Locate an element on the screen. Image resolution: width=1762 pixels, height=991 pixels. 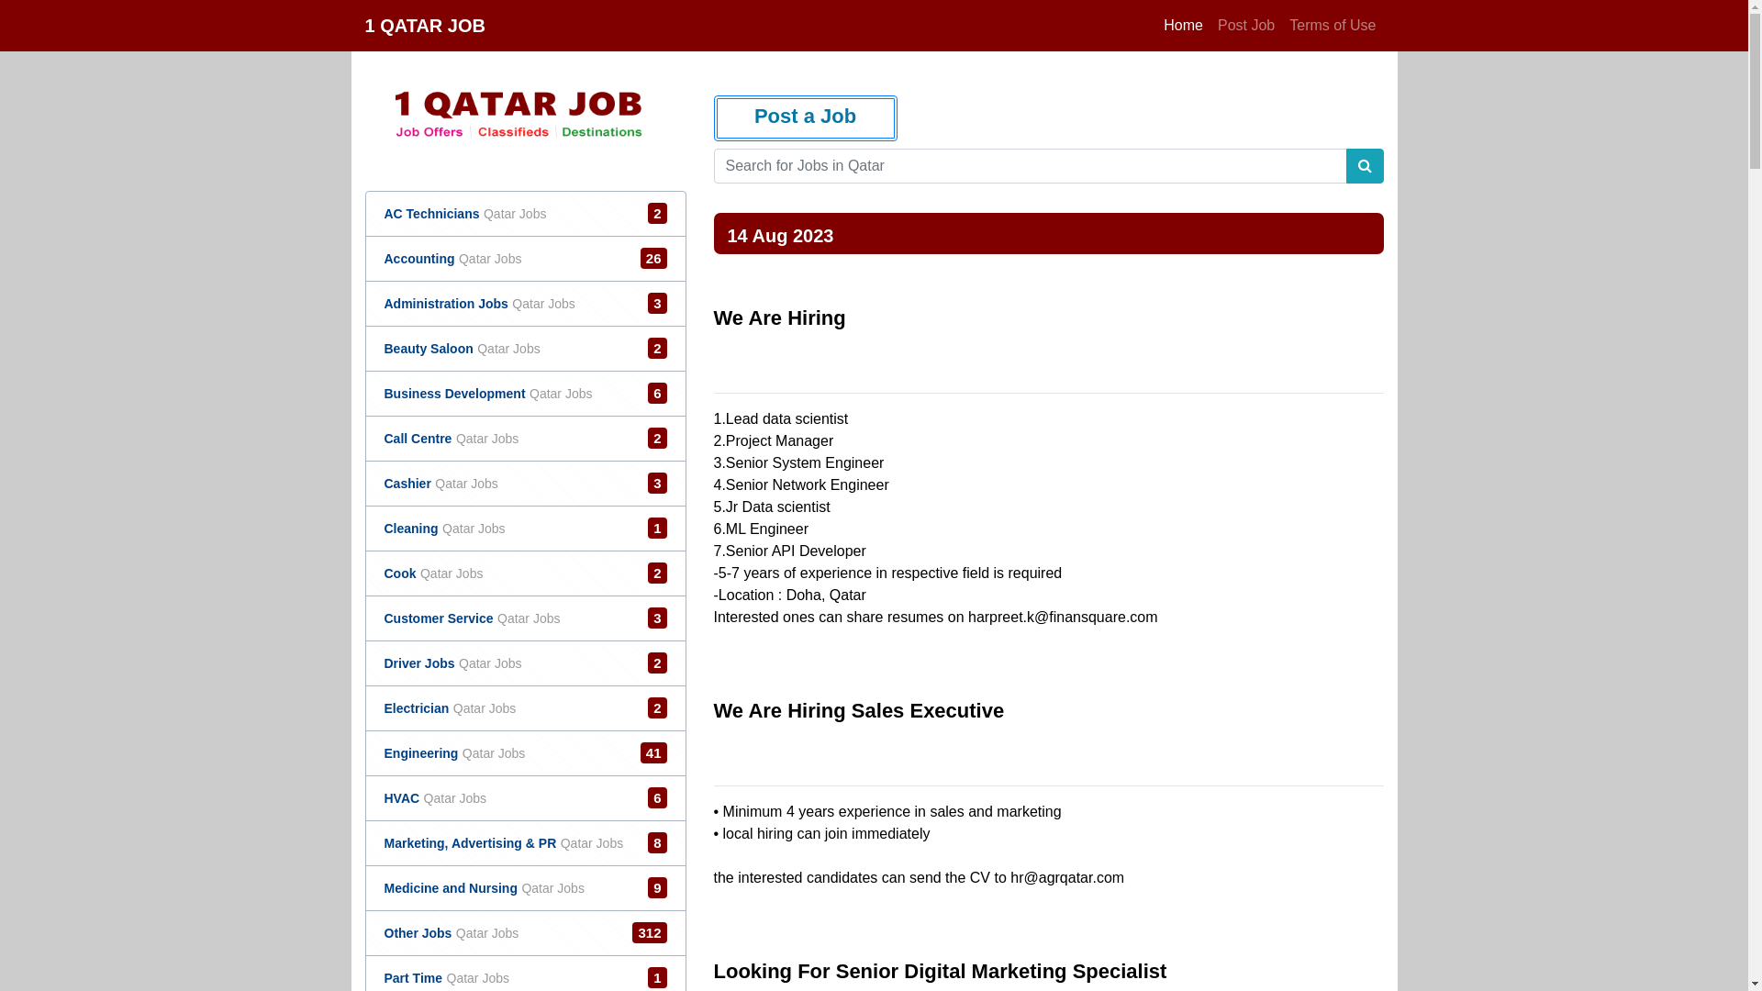
Driver Jobs Qatar Jobs
2 is located at coordinates (452, 663).